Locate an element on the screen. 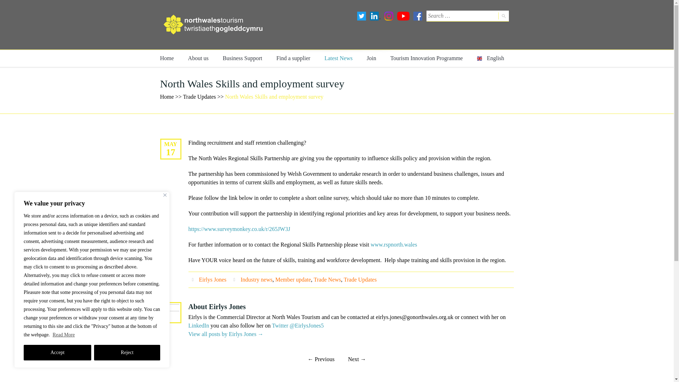 This screenshot has width=679, height=382. About us is located at coordinates (198, 58).